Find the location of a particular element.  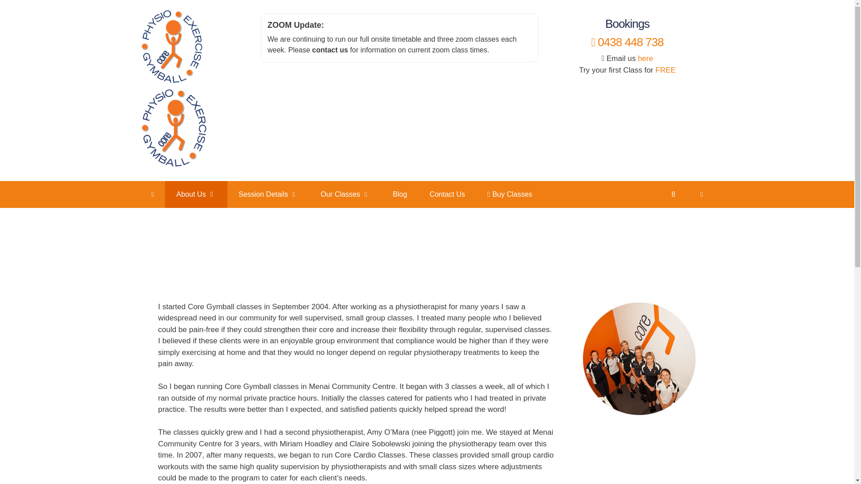

Contact Us is located at coordinates (447, 194).